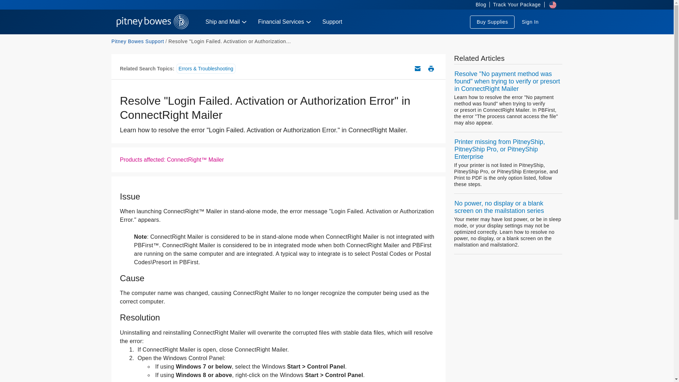  Describe the element at coordinates (417, 69) in the screenshot. I see `Email this support article` at that location.